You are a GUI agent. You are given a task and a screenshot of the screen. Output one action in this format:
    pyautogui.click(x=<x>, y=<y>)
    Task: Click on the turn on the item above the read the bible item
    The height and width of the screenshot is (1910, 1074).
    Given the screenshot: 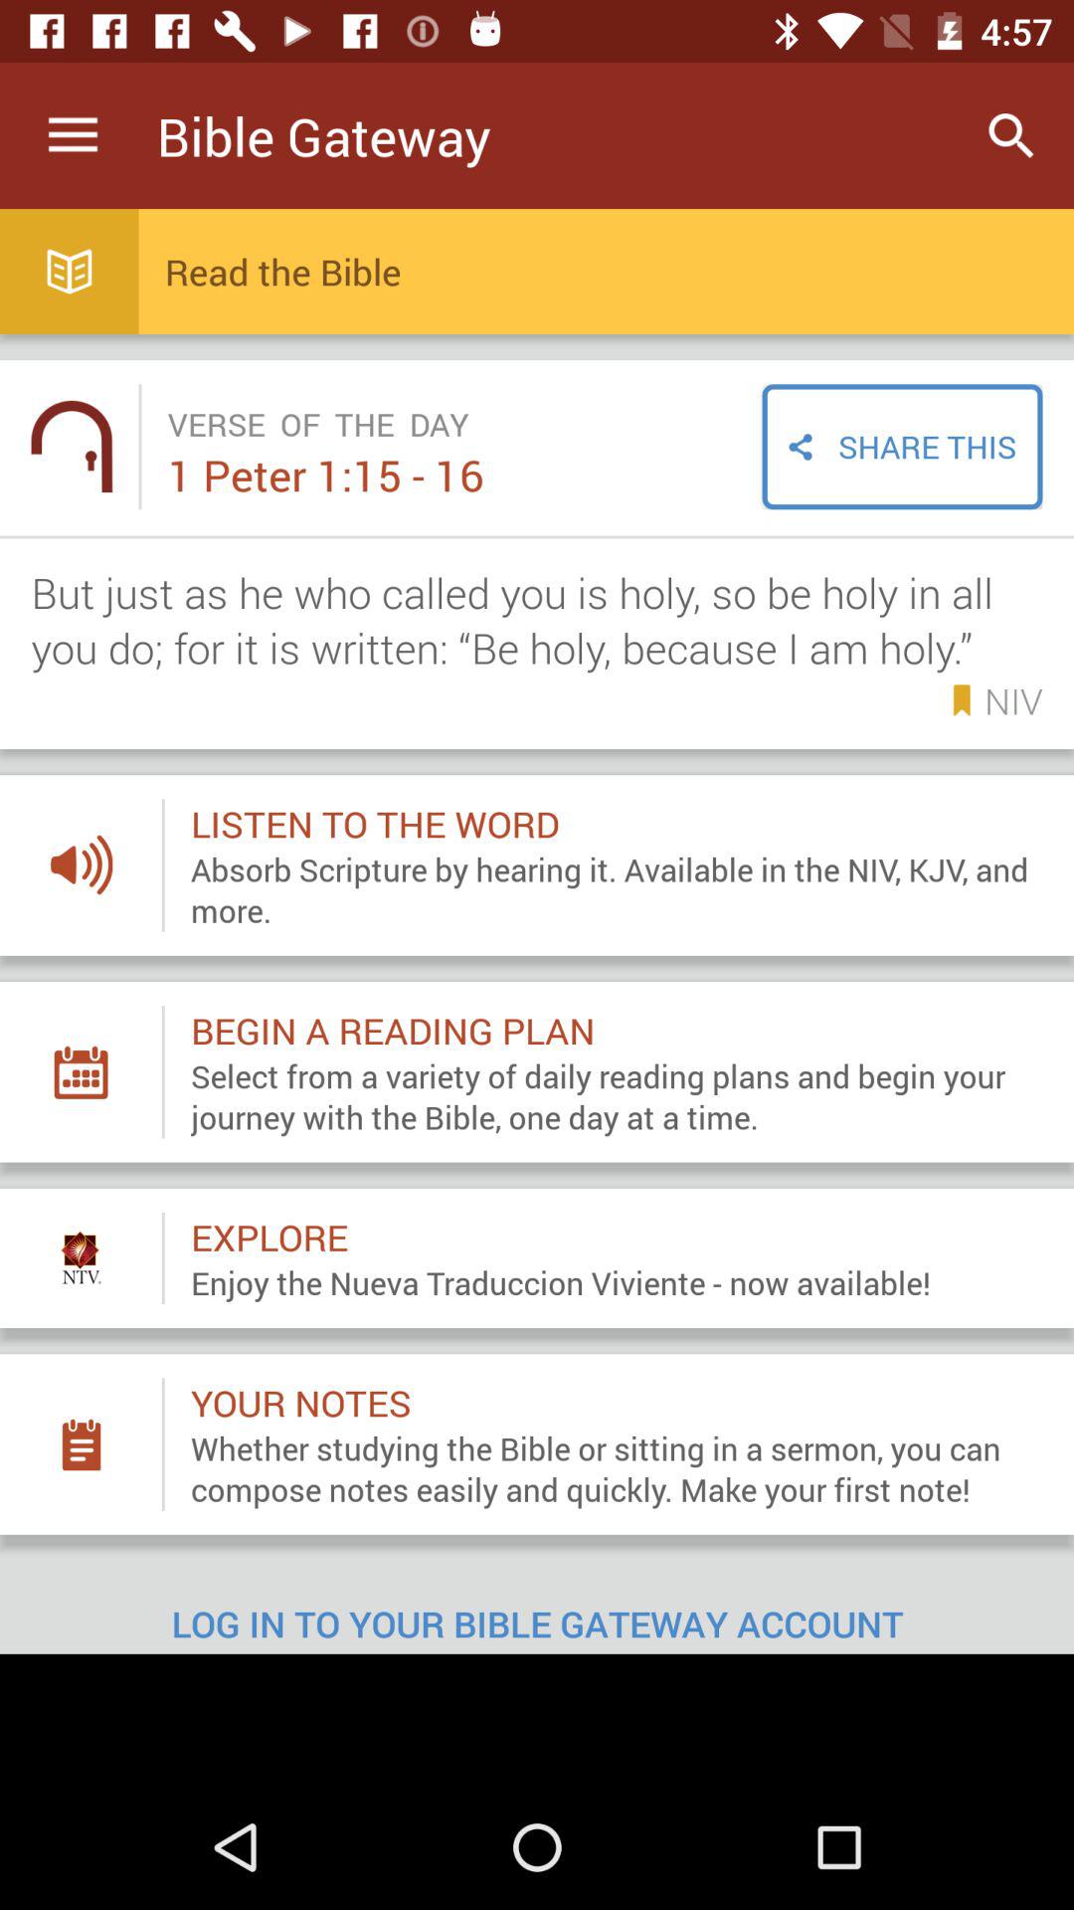 What is the action you would take?
    pyautogui.click(x=1010, y=135)
    